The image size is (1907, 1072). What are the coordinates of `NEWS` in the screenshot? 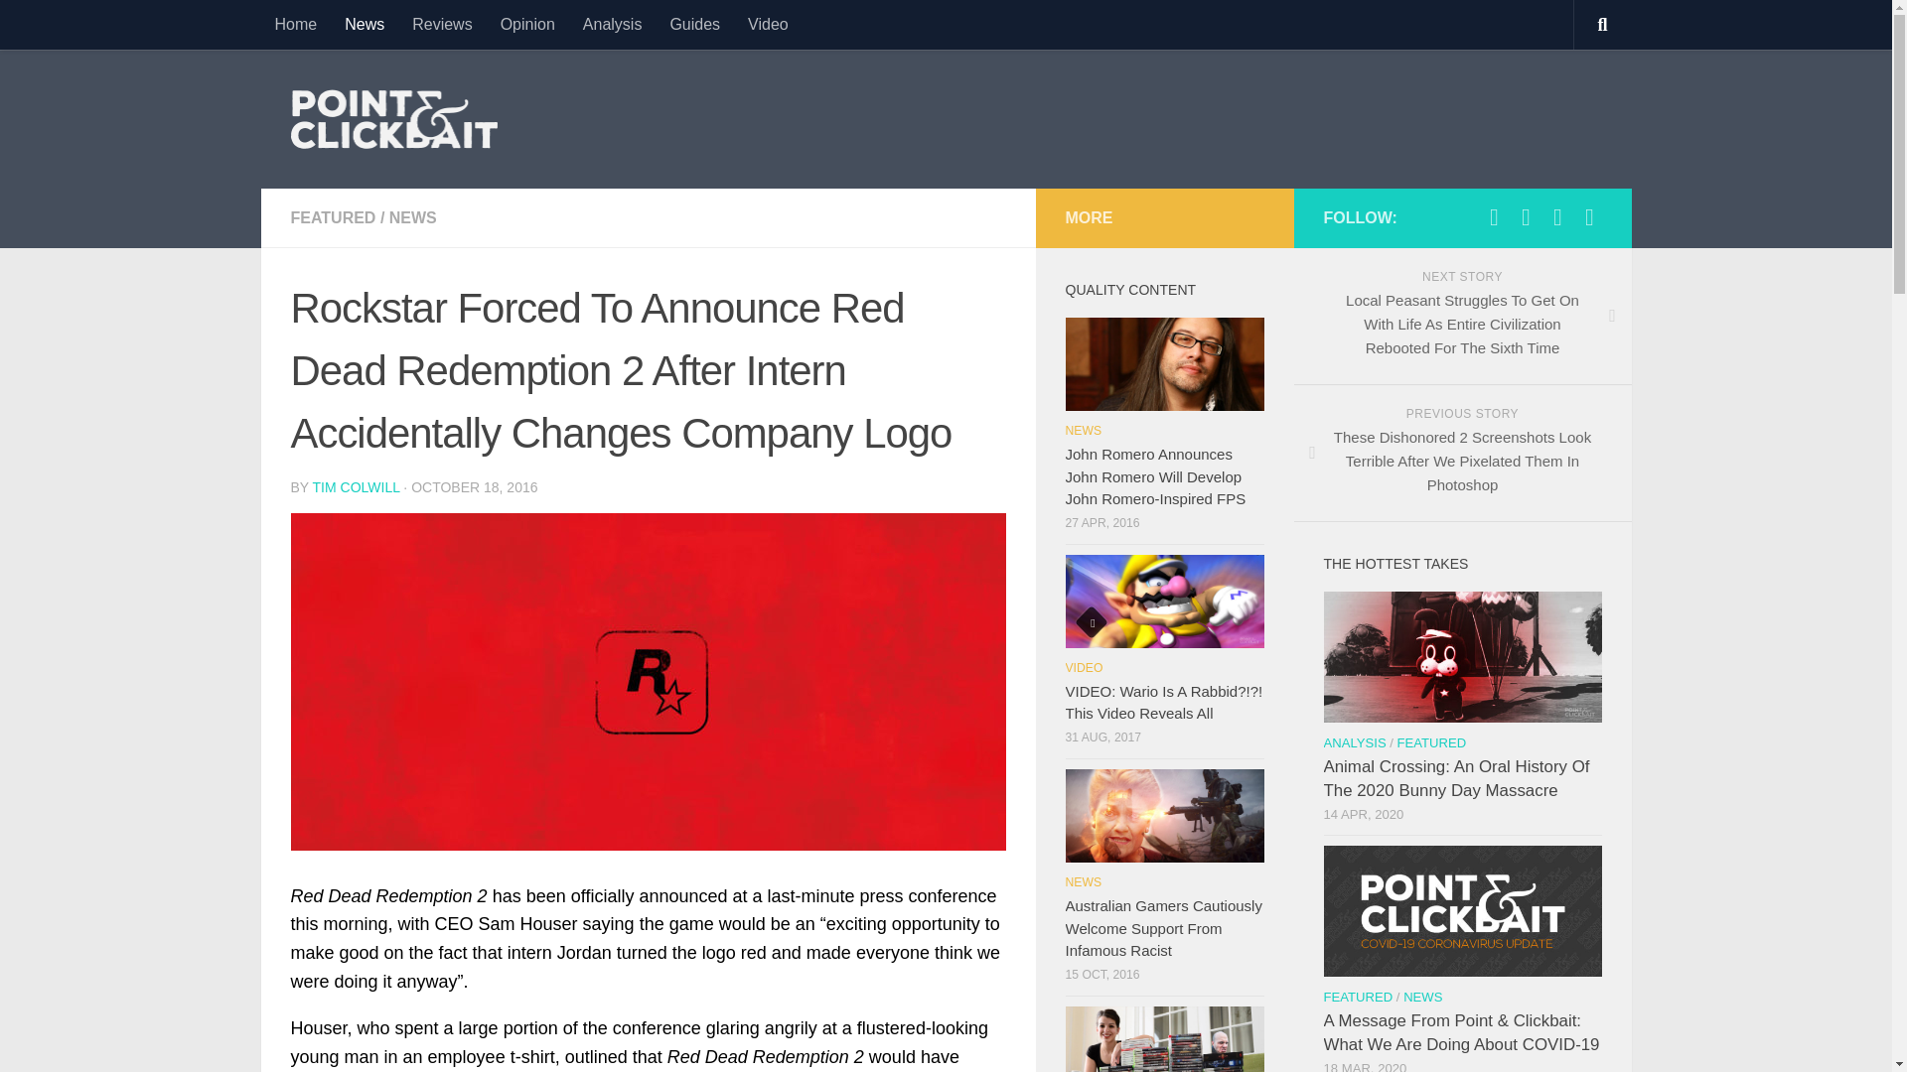 It's located at (412, 216).